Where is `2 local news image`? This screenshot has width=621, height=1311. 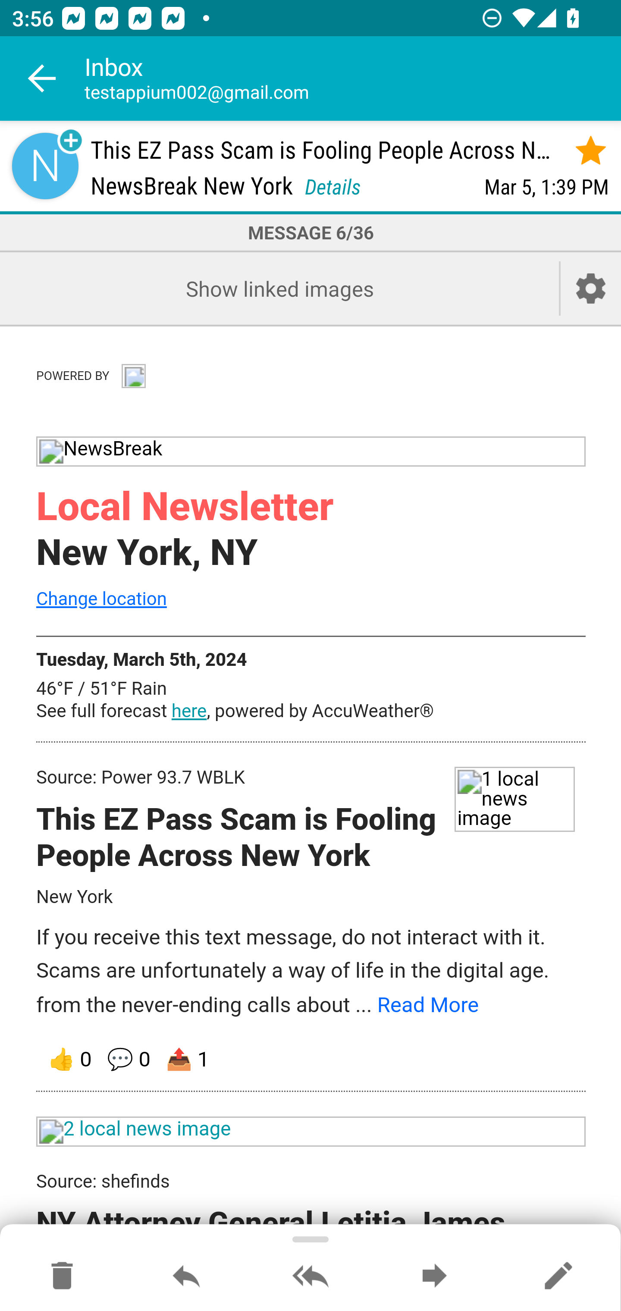
2 local news image is located at coordinates (311, 1132).